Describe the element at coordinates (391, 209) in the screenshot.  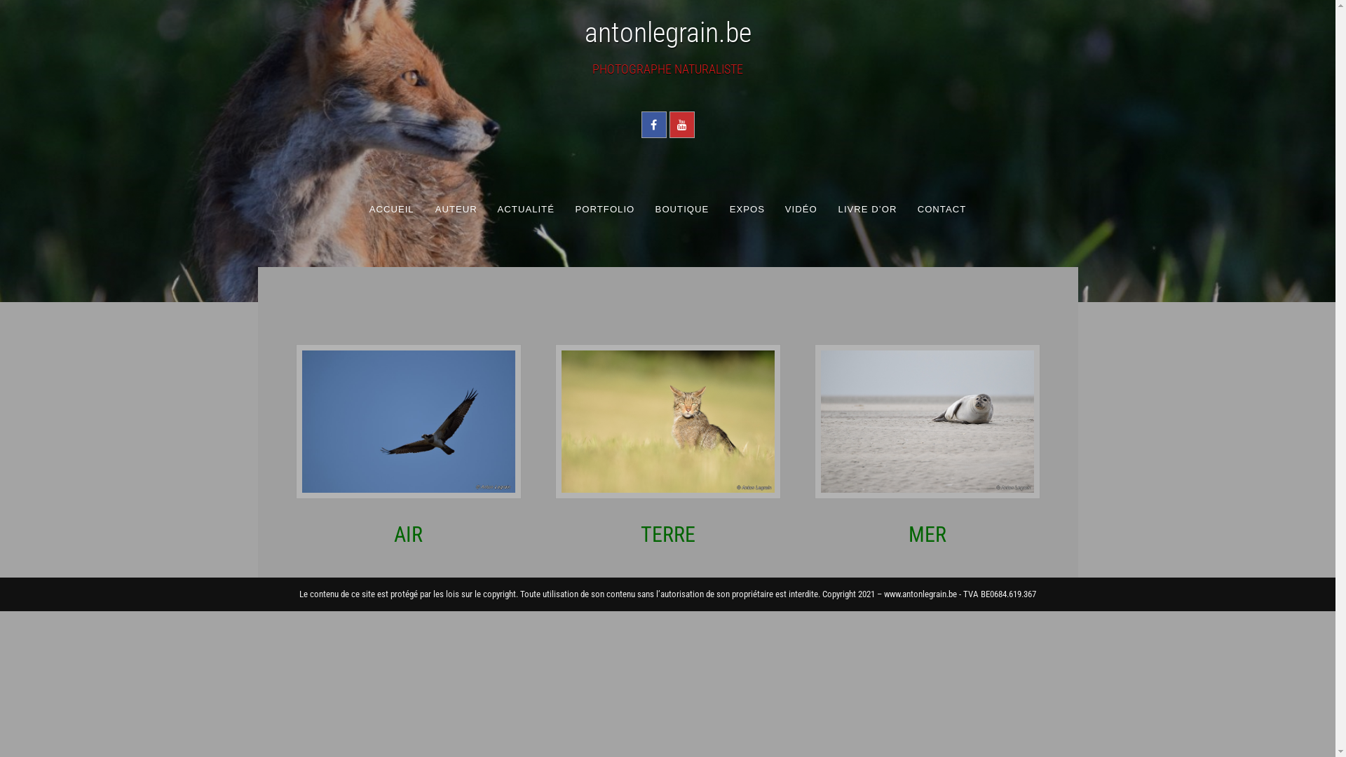
I see `ACCUEIL` at that location.